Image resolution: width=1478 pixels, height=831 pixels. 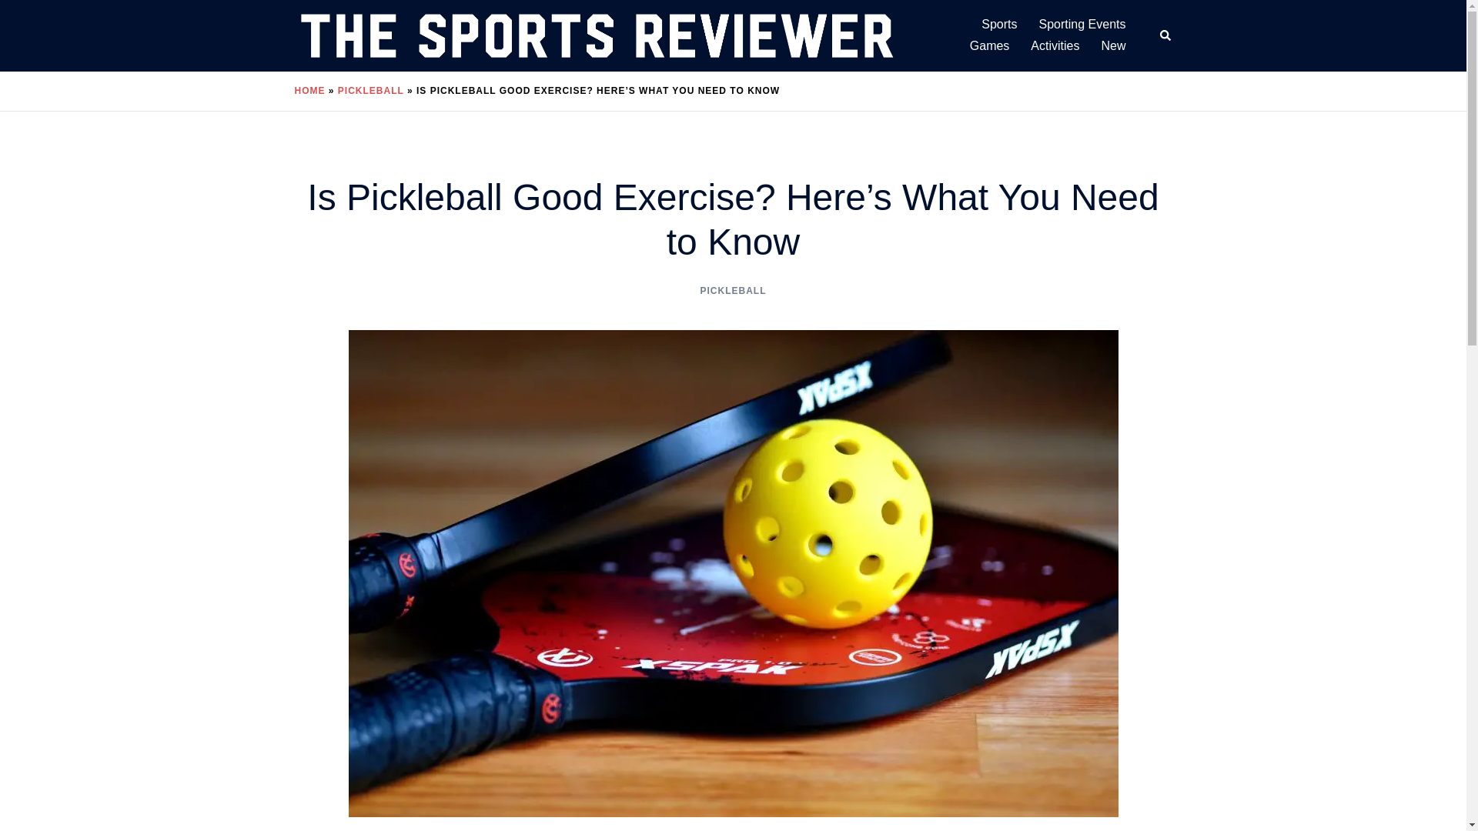 What do you see at coordinates (1113, 46) in the screenshot?
I see `New` at bounding box center [1113, 46].